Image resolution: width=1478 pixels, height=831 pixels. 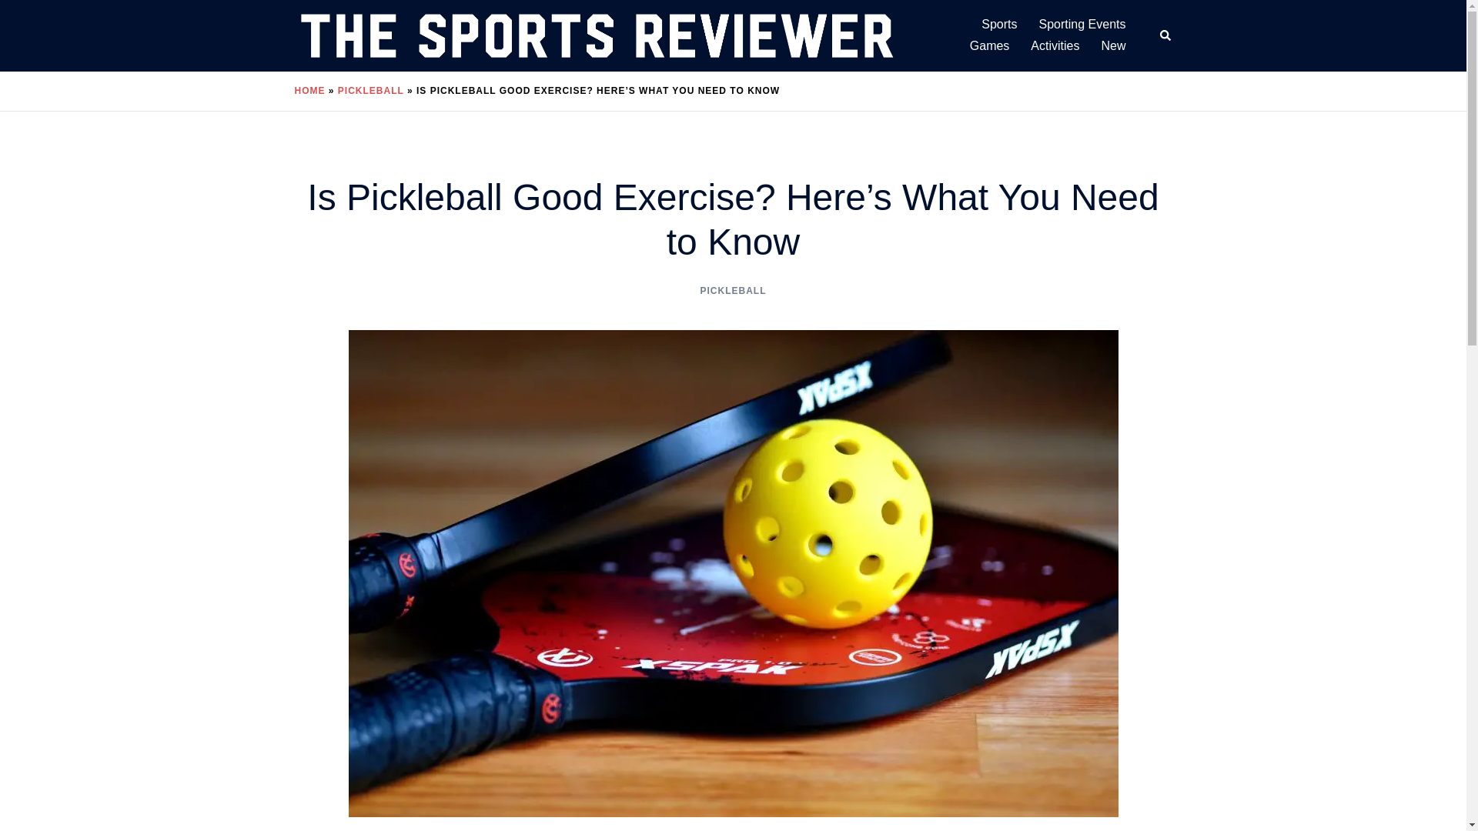 What do you see at coordinates (1113, 46) in the screenshot?
I see `New` at bounding box center [1113, 46].